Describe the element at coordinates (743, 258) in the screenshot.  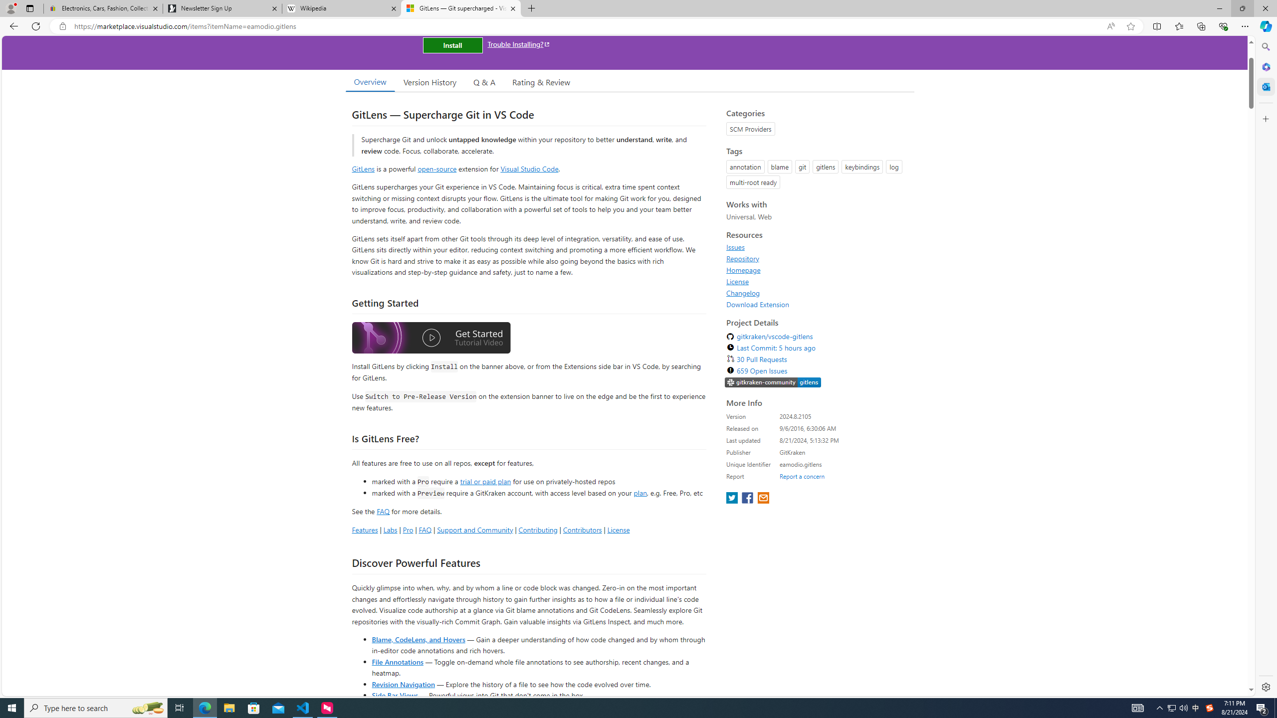
I see `Repository` at that location.